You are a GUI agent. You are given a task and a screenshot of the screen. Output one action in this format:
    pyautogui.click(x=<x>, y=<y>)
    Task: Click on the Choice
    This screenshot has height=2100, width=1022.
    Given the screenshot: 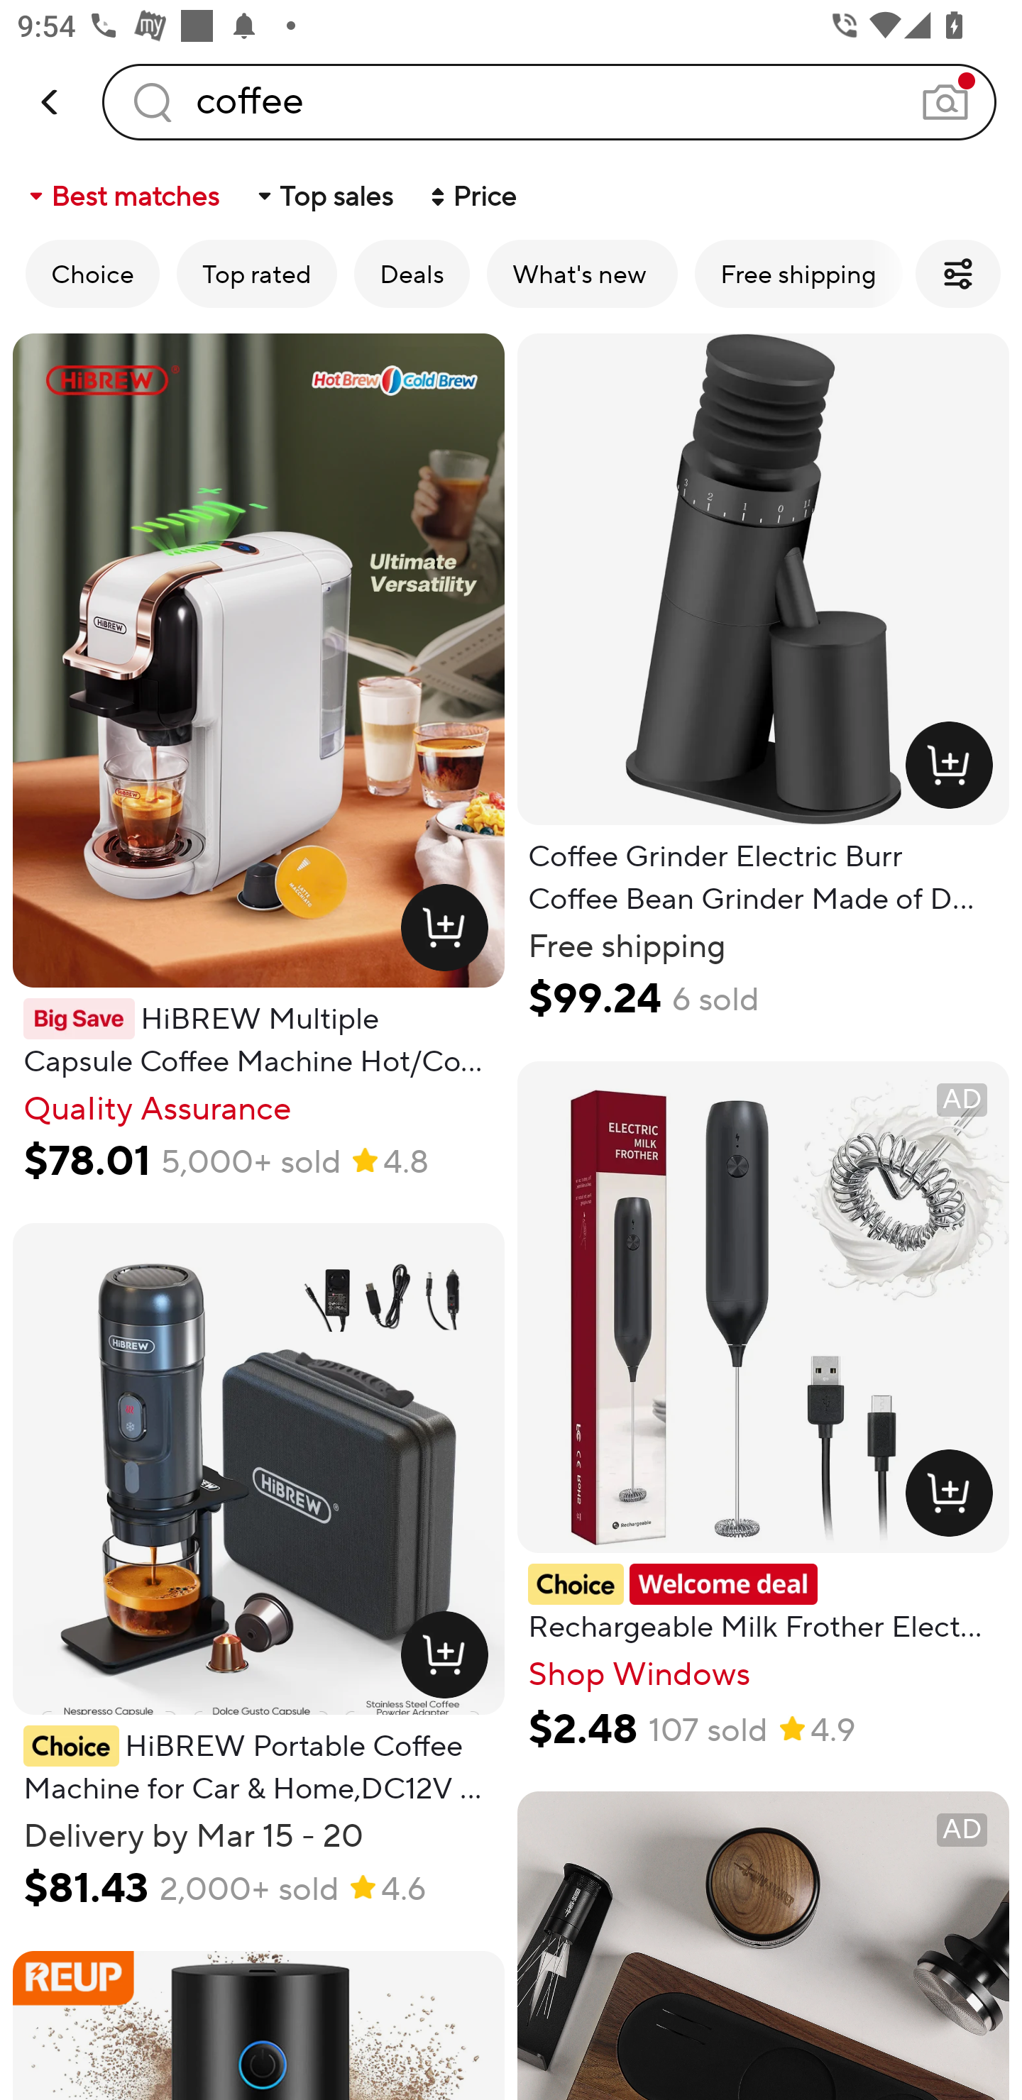 What is the action you would take?
    pyautogui.click(x=92, y=274)
    